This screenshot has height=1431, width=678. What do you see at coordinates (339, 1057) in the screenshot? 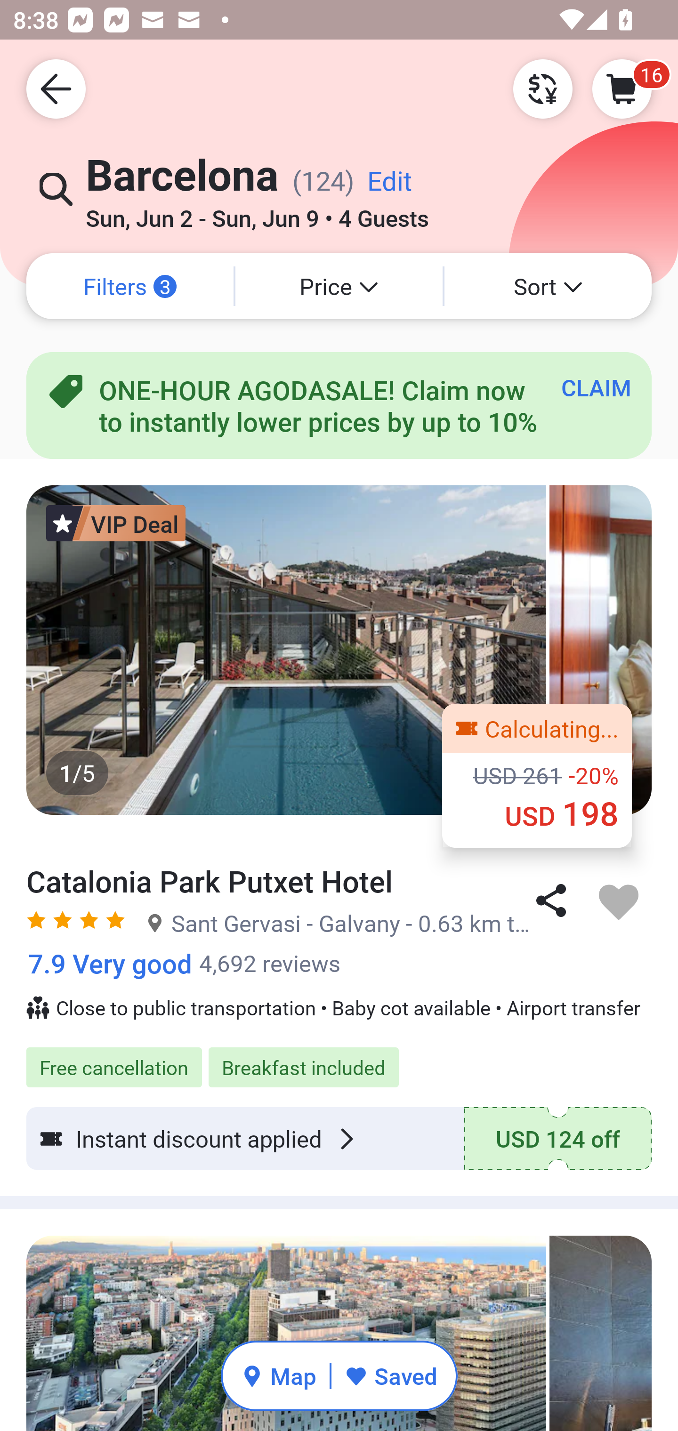
I see `Free cancellation Breakfast included` at bounding box center [339, 1057].